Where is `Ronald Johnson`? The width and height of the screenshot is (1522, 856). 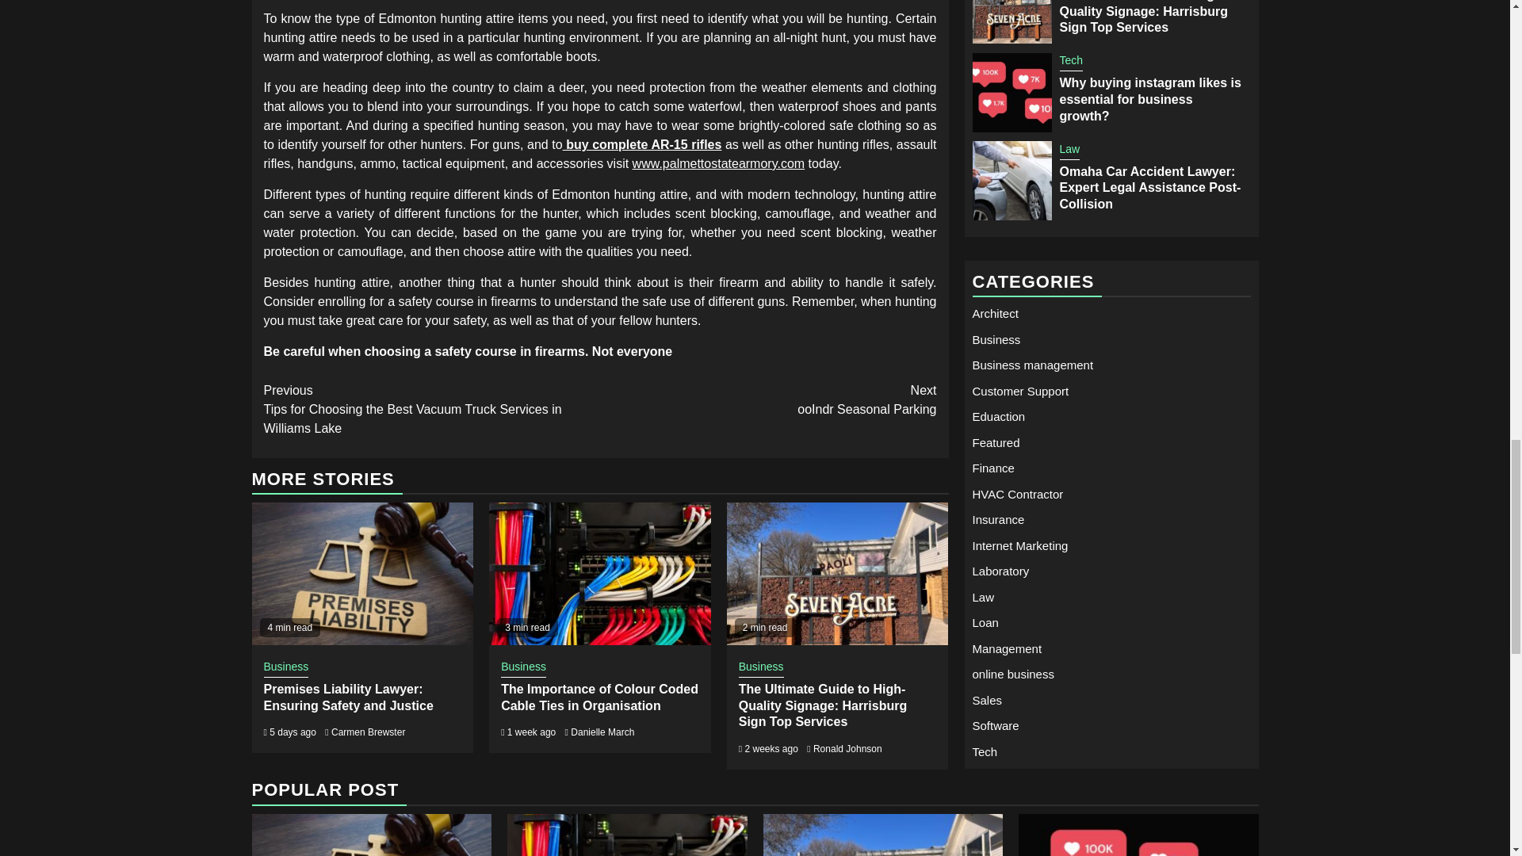
Ronald Johnson is located at coordinates (523, 667).